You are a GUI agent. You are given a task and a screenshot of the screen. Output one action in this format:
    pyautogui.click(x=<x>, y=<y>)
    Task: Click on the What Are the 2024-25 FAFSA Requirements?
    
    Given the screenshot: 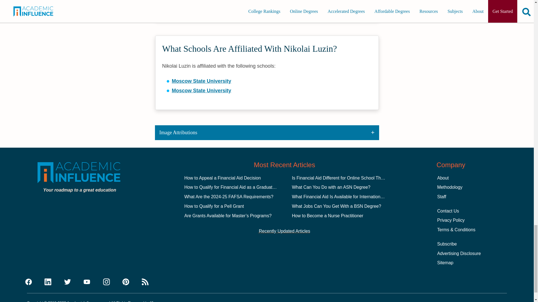 What is the action you would take?
    pyautogui.click(x=229, y=197)
    